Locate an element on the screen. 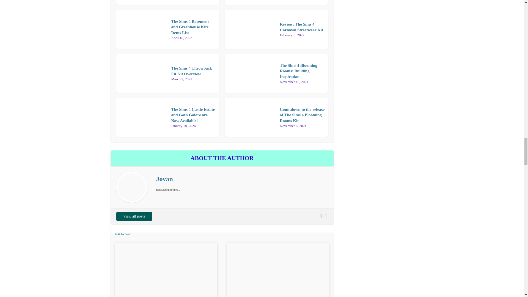 The height and width of the screenshot is (297, 528). The Sims 4 Basement and Greenhouse Kits: Items List 7 is located at coordinates (141, 29).